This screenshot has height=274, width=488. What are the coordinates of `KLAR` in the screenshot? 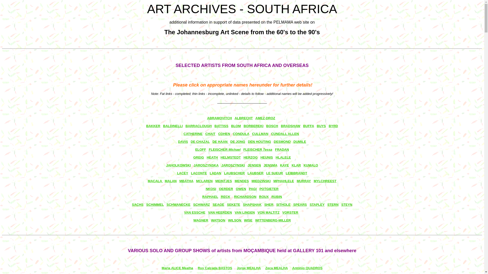 It's located at (296, 165).